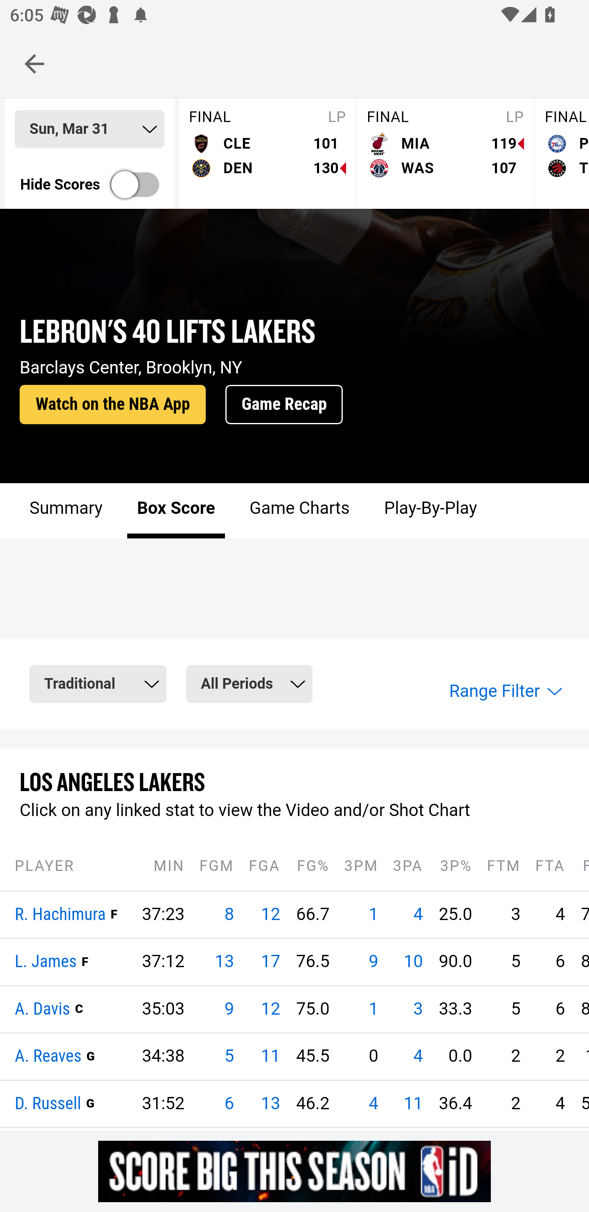 The image size is (589, 1212). Describe the element at coordinates (225, 962) in the screenshot. I see `13` at that location.